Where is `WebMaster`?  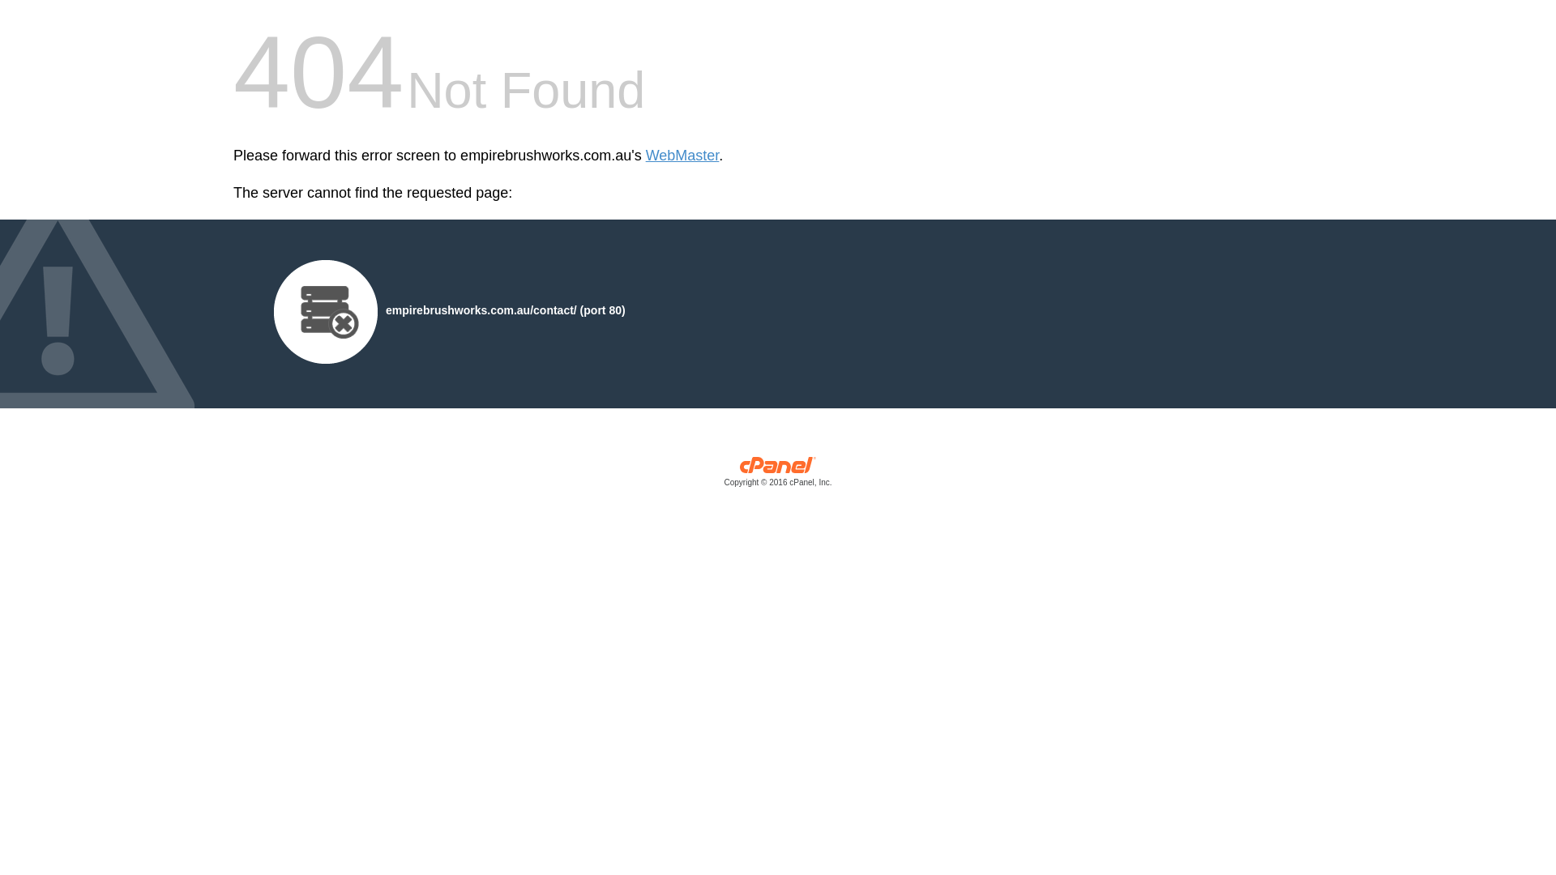 WebMaster is located at coordinates (682, 156).